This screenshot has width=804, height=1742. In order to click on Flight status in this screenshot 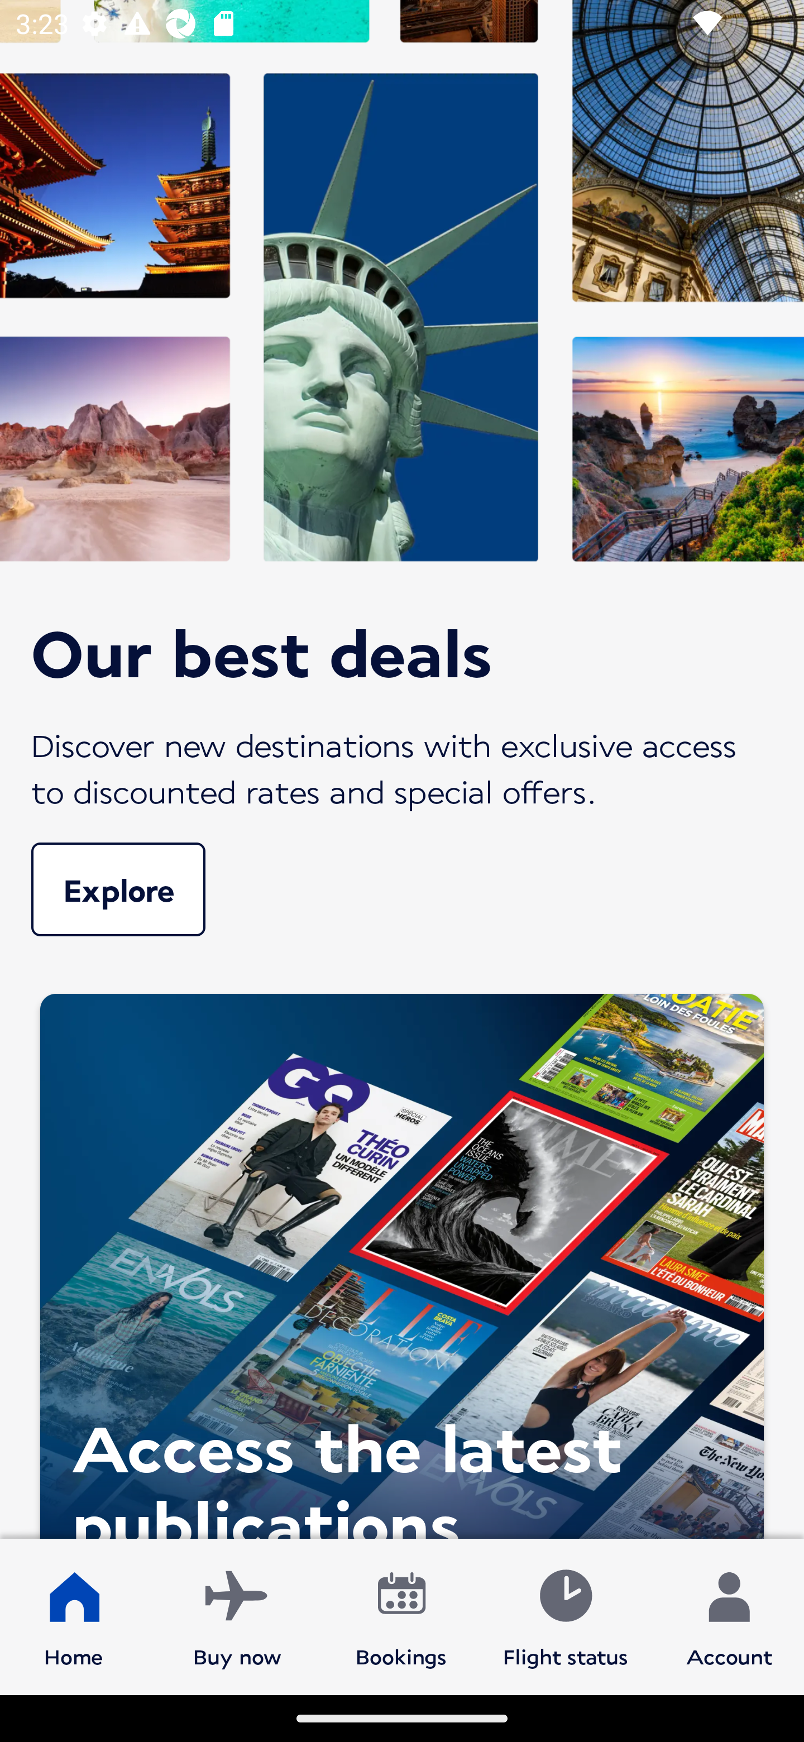, I will do `click(565, 1616)`.